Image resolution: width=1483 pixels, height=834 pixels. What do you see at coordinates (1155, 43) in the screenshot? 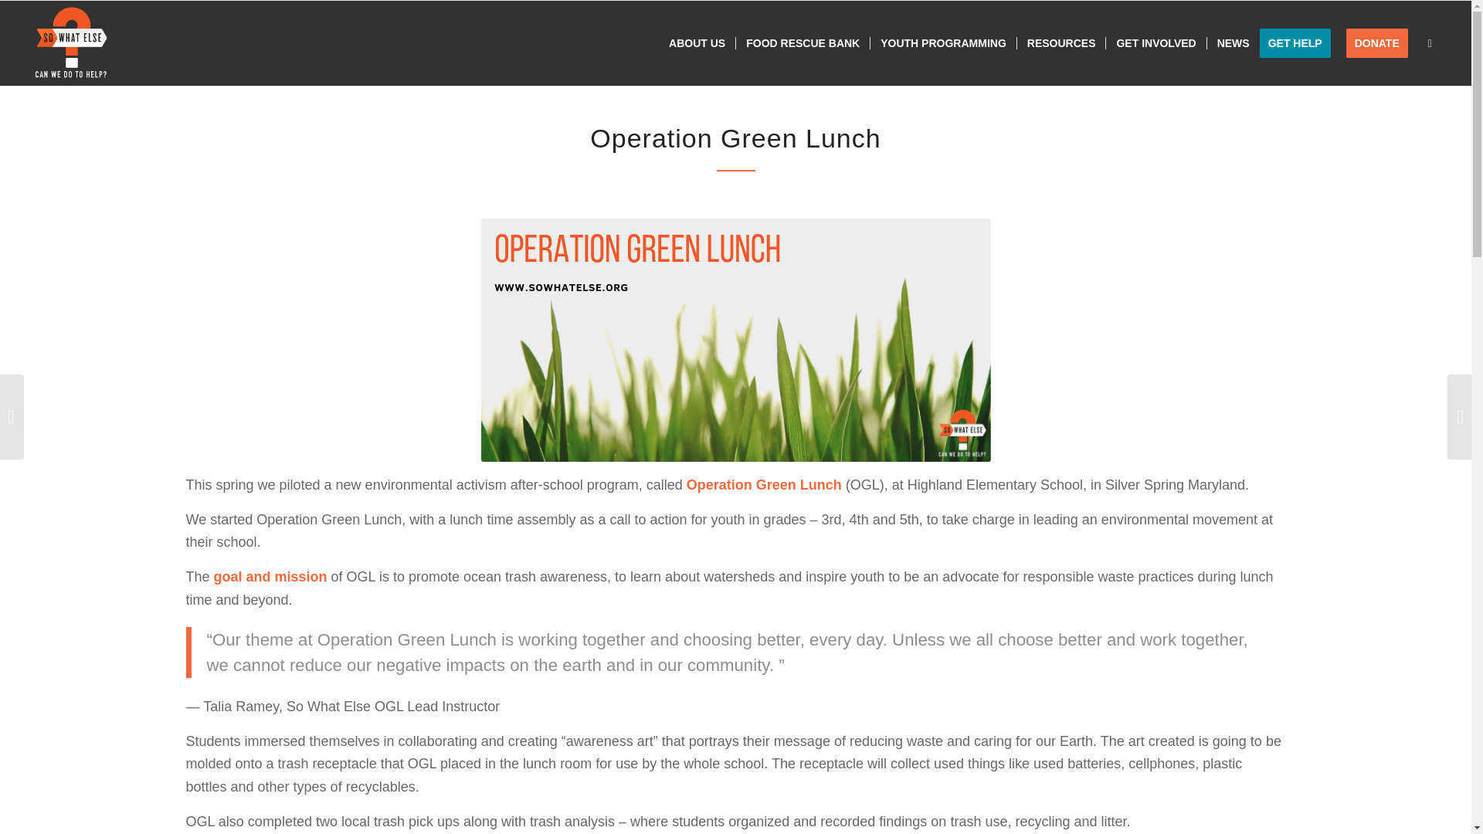
I see `GET INVOLVED` at bounding box center [1155, 43].